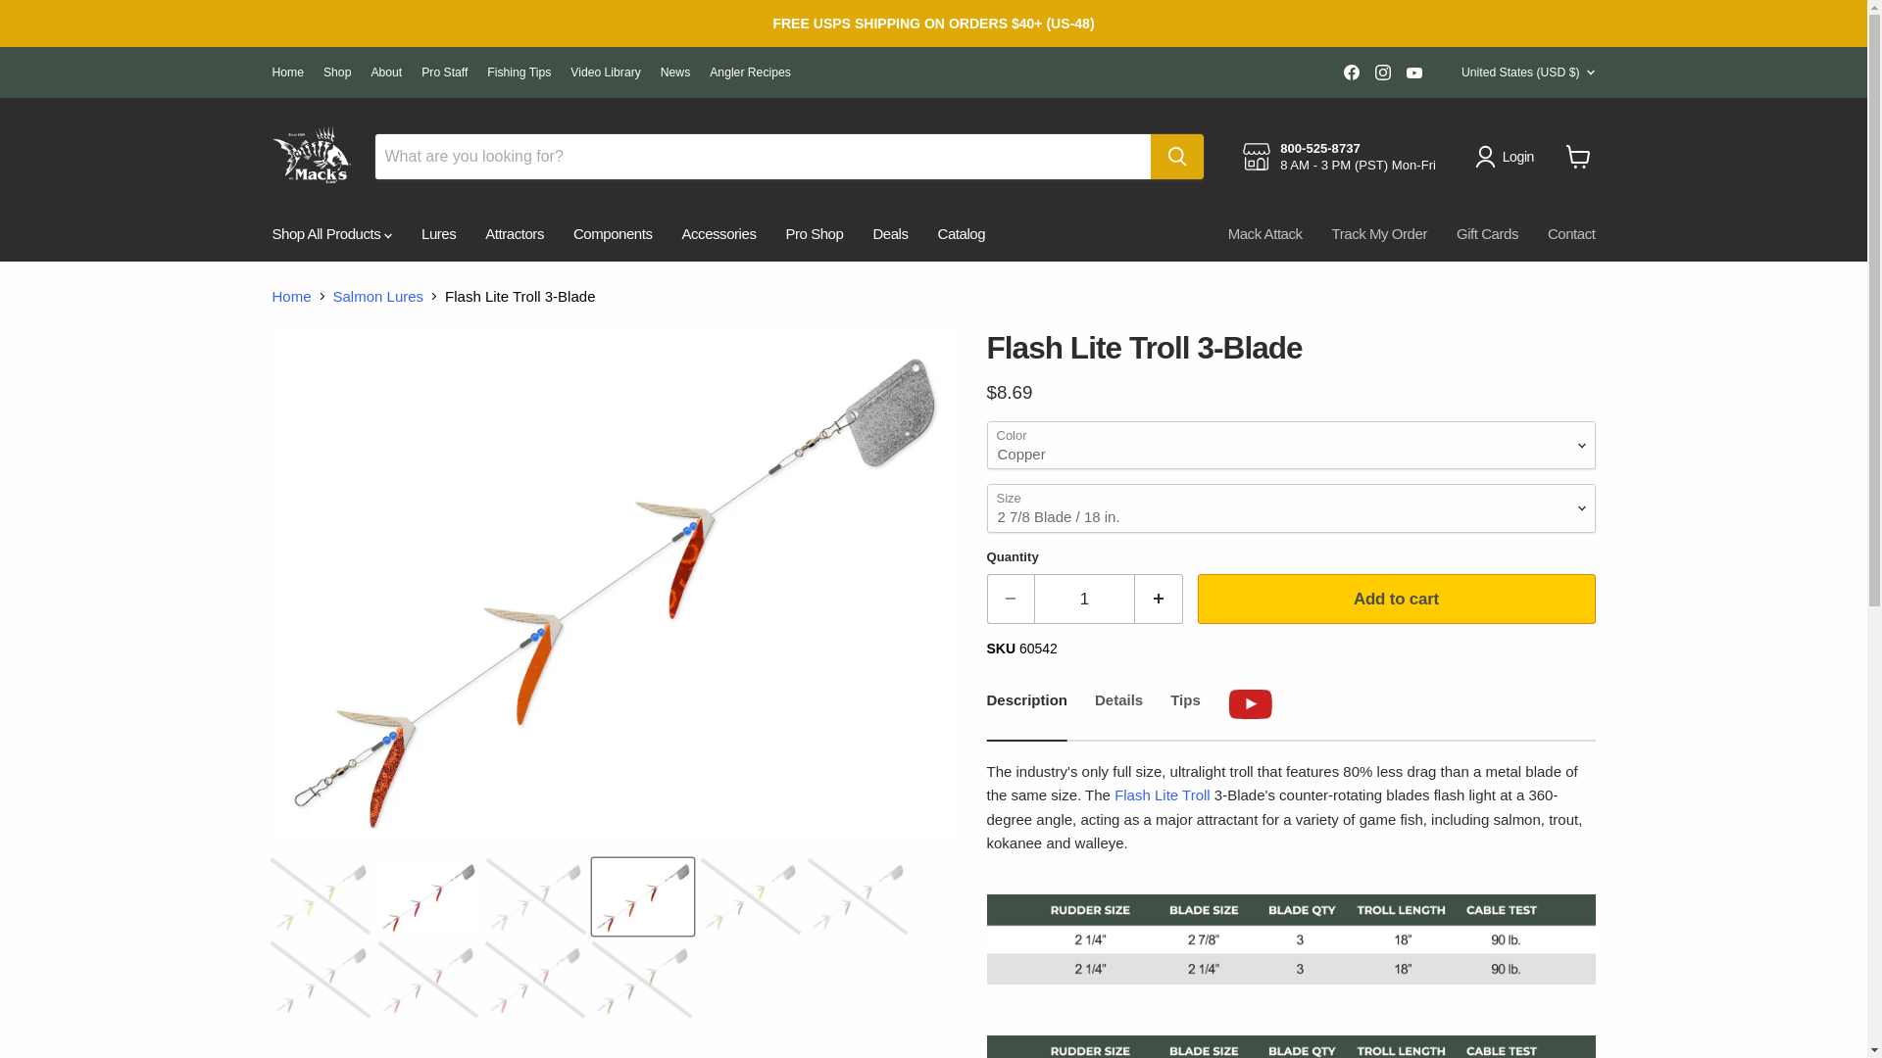  I want to click on Find us on Instagram, so click(1382, 72).